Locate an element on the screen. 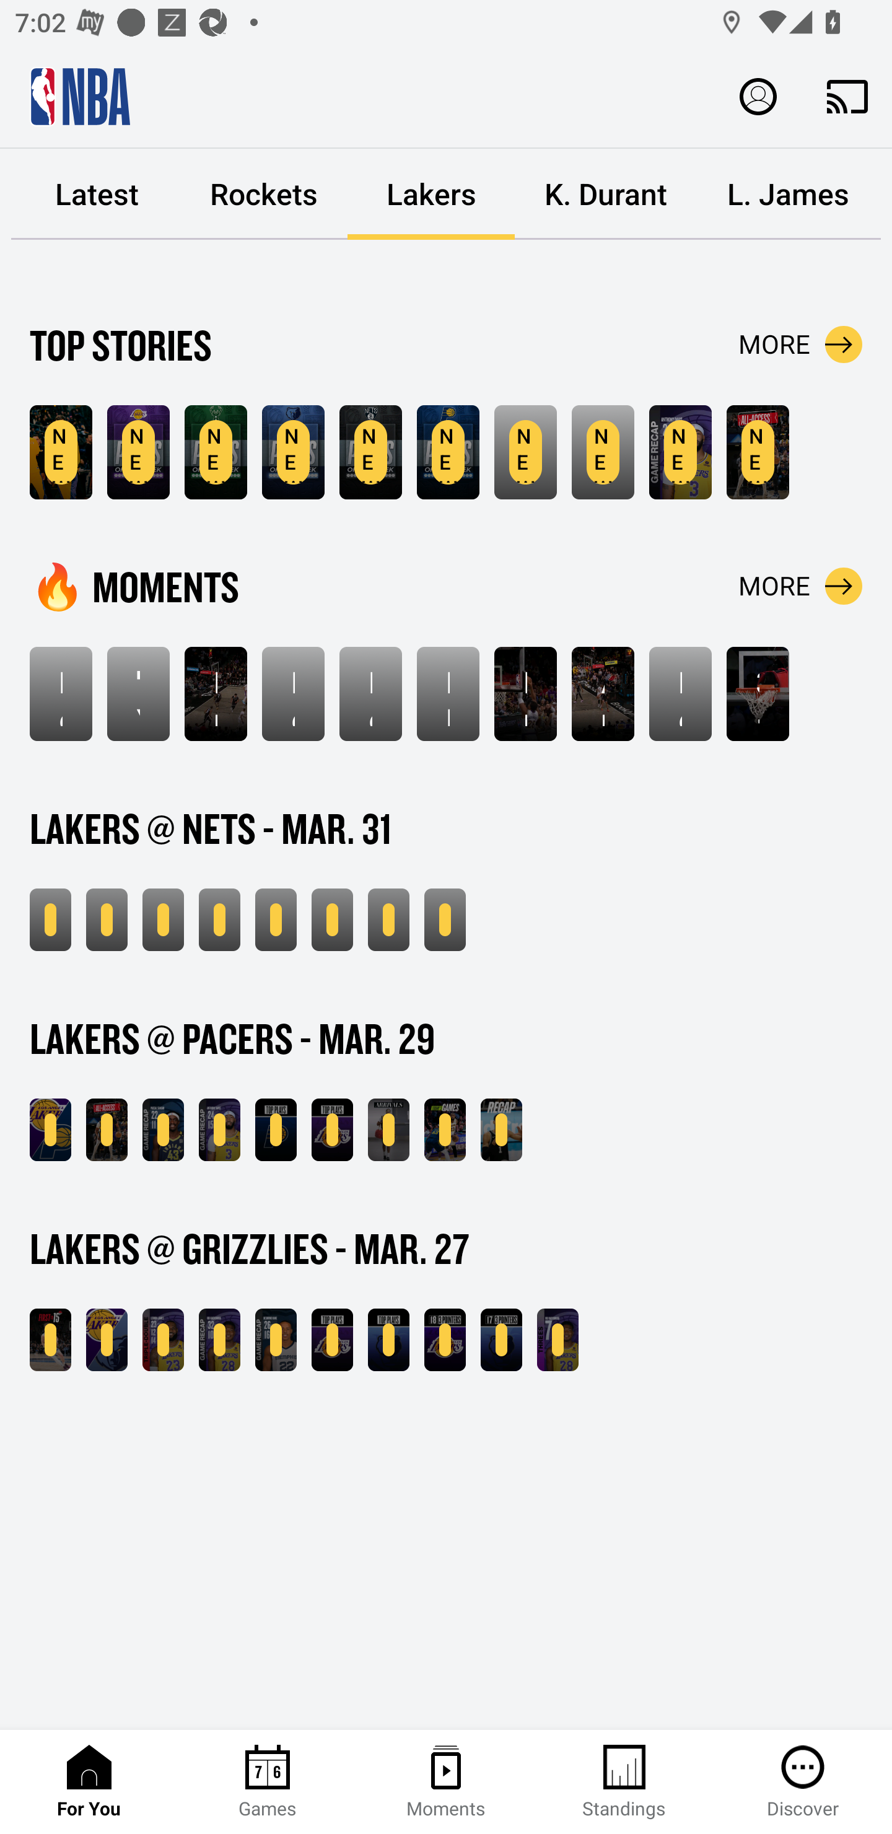  All 3's from LAL's 18 3-Pointer Night NEW is located at coordinates (445, 1341).